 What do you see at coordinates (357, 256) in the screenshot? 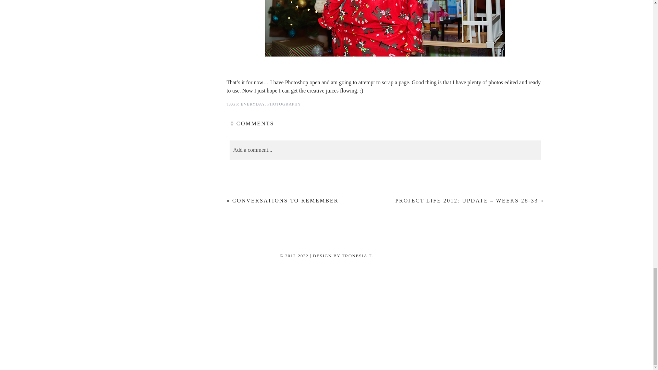
I see `TRONESIA T.` at bounding box center [357, 256].